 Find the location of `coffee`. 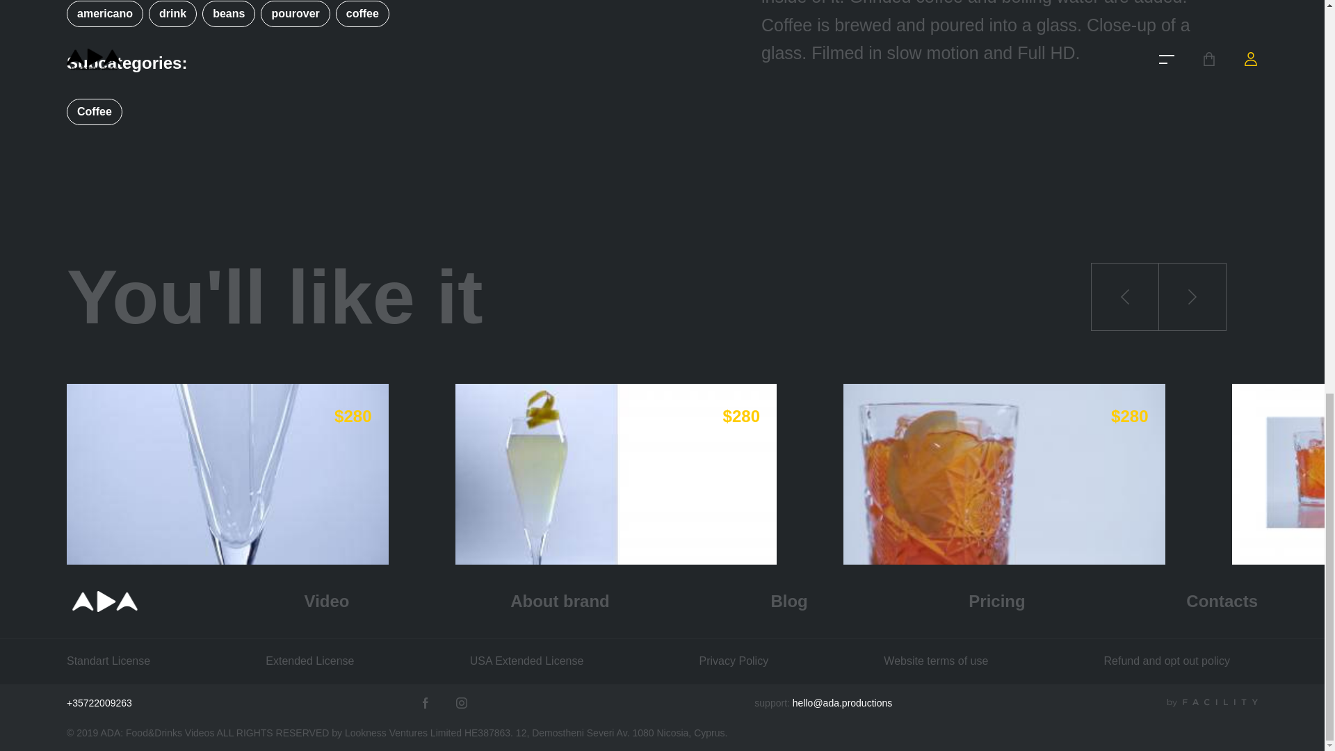

coffee is located at coordinates (362, 14).